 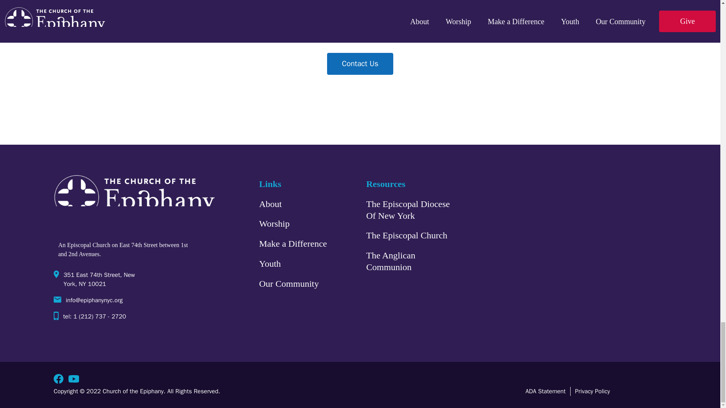 I want to click on Youth, so click(x=270, y=264).